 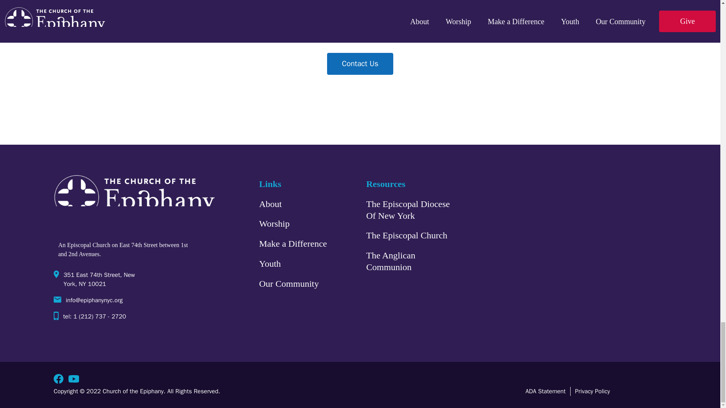 I want to click on Youth, so click(x=270, y=264).